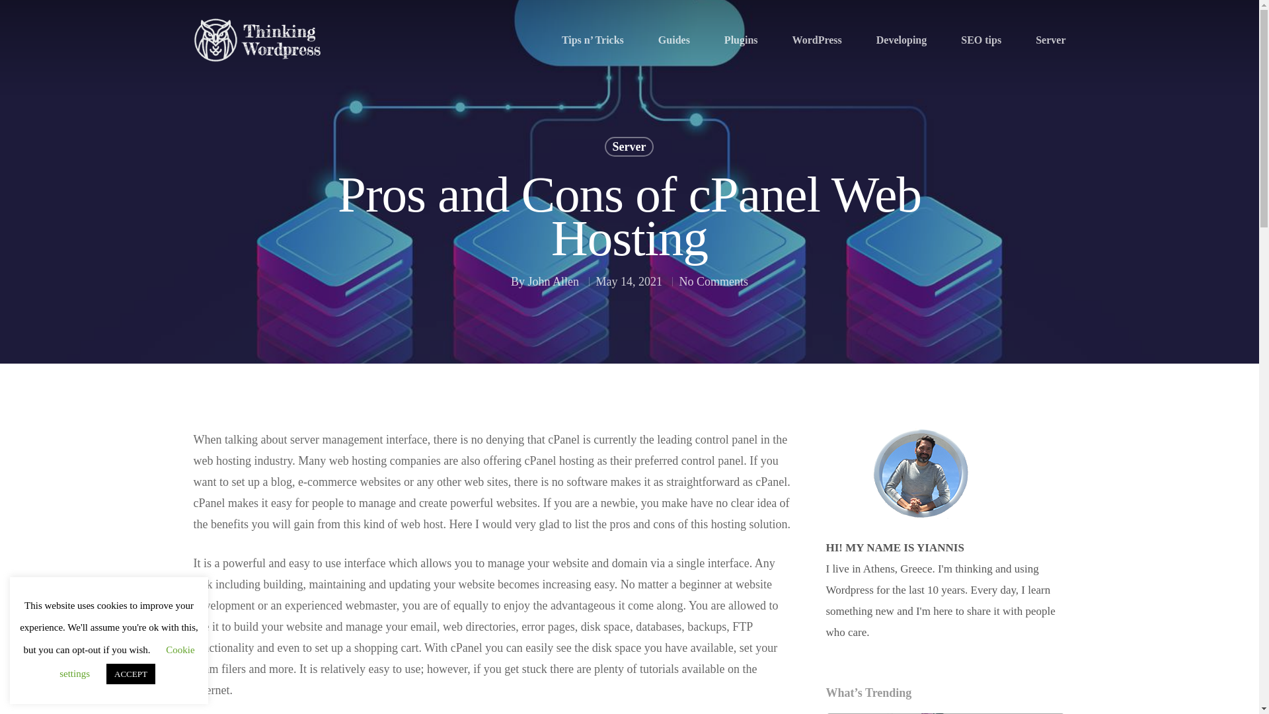 Image resolution: width=1269 pixels, height=714 pixels. What do you see at coordinates (741, 40) in the screenshot?
I see `Plugins` at bounding box center [741, 40].